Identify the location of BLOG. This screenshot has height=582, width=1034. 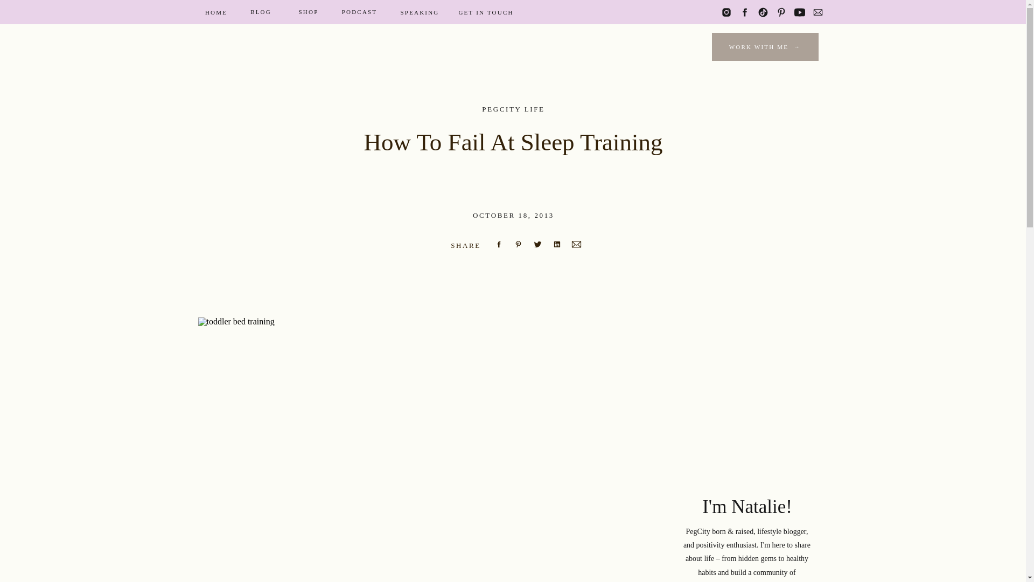
(261, 12).